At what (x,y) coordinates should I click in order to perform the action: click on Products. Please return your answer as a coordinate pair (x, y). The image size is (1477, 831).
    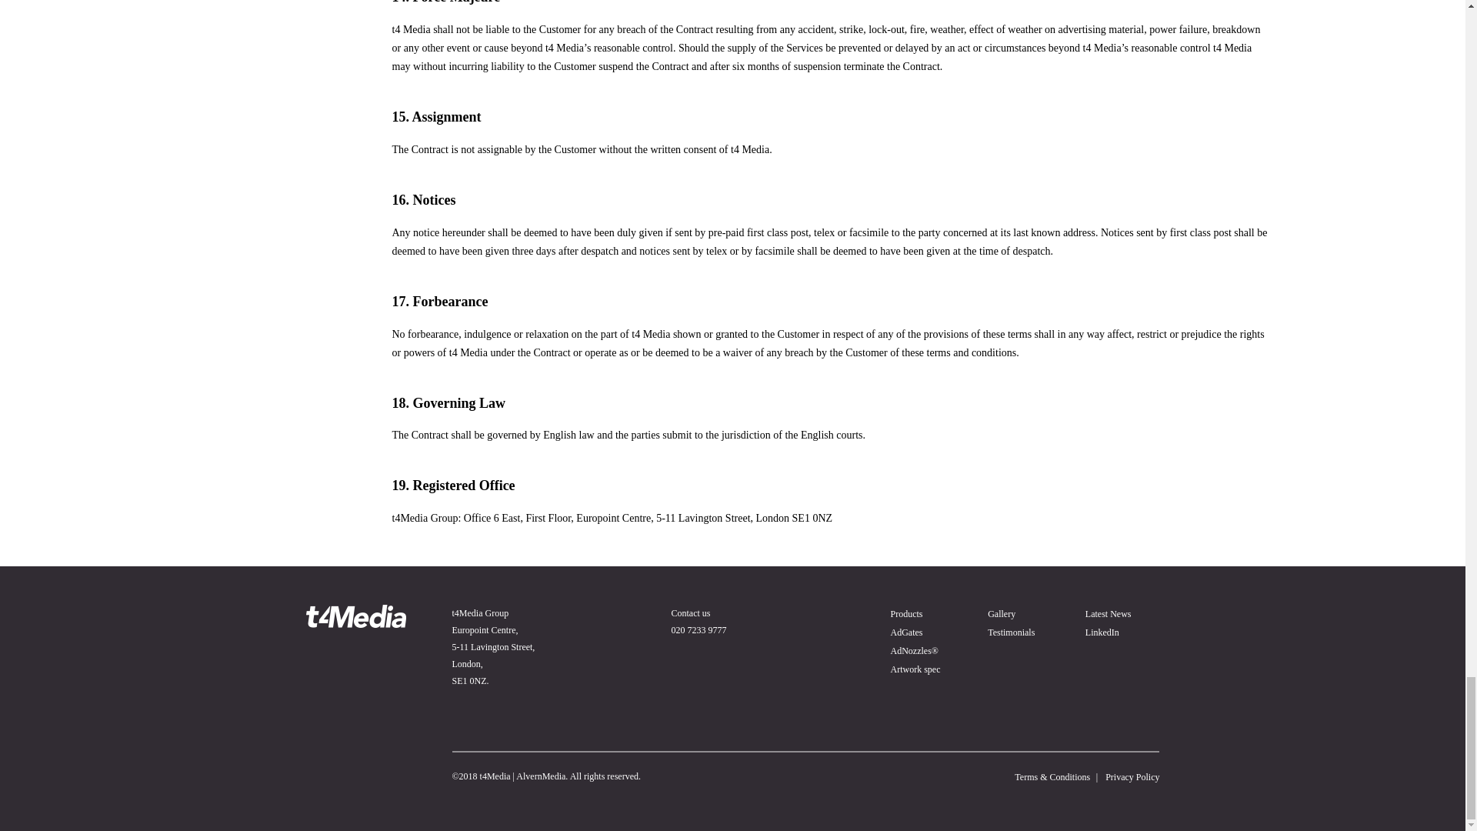
    Looking at the image, I should click on (906, 613).